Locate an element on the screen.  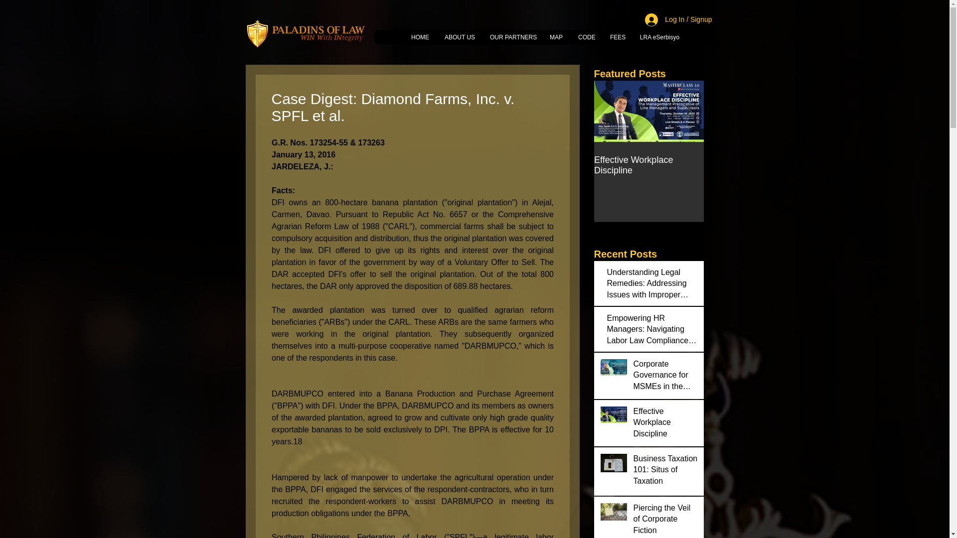
HOME is located at coordinates (420, 37).